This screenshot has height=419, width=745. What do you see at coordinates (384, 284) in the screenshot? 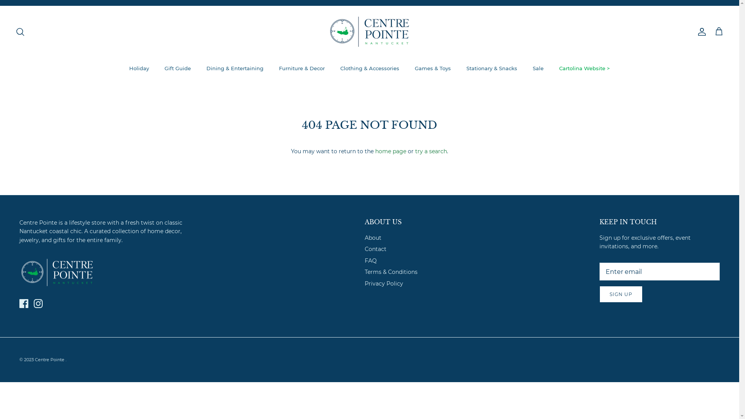
I see `Privacy Policy` at bounding box center [384, 284].